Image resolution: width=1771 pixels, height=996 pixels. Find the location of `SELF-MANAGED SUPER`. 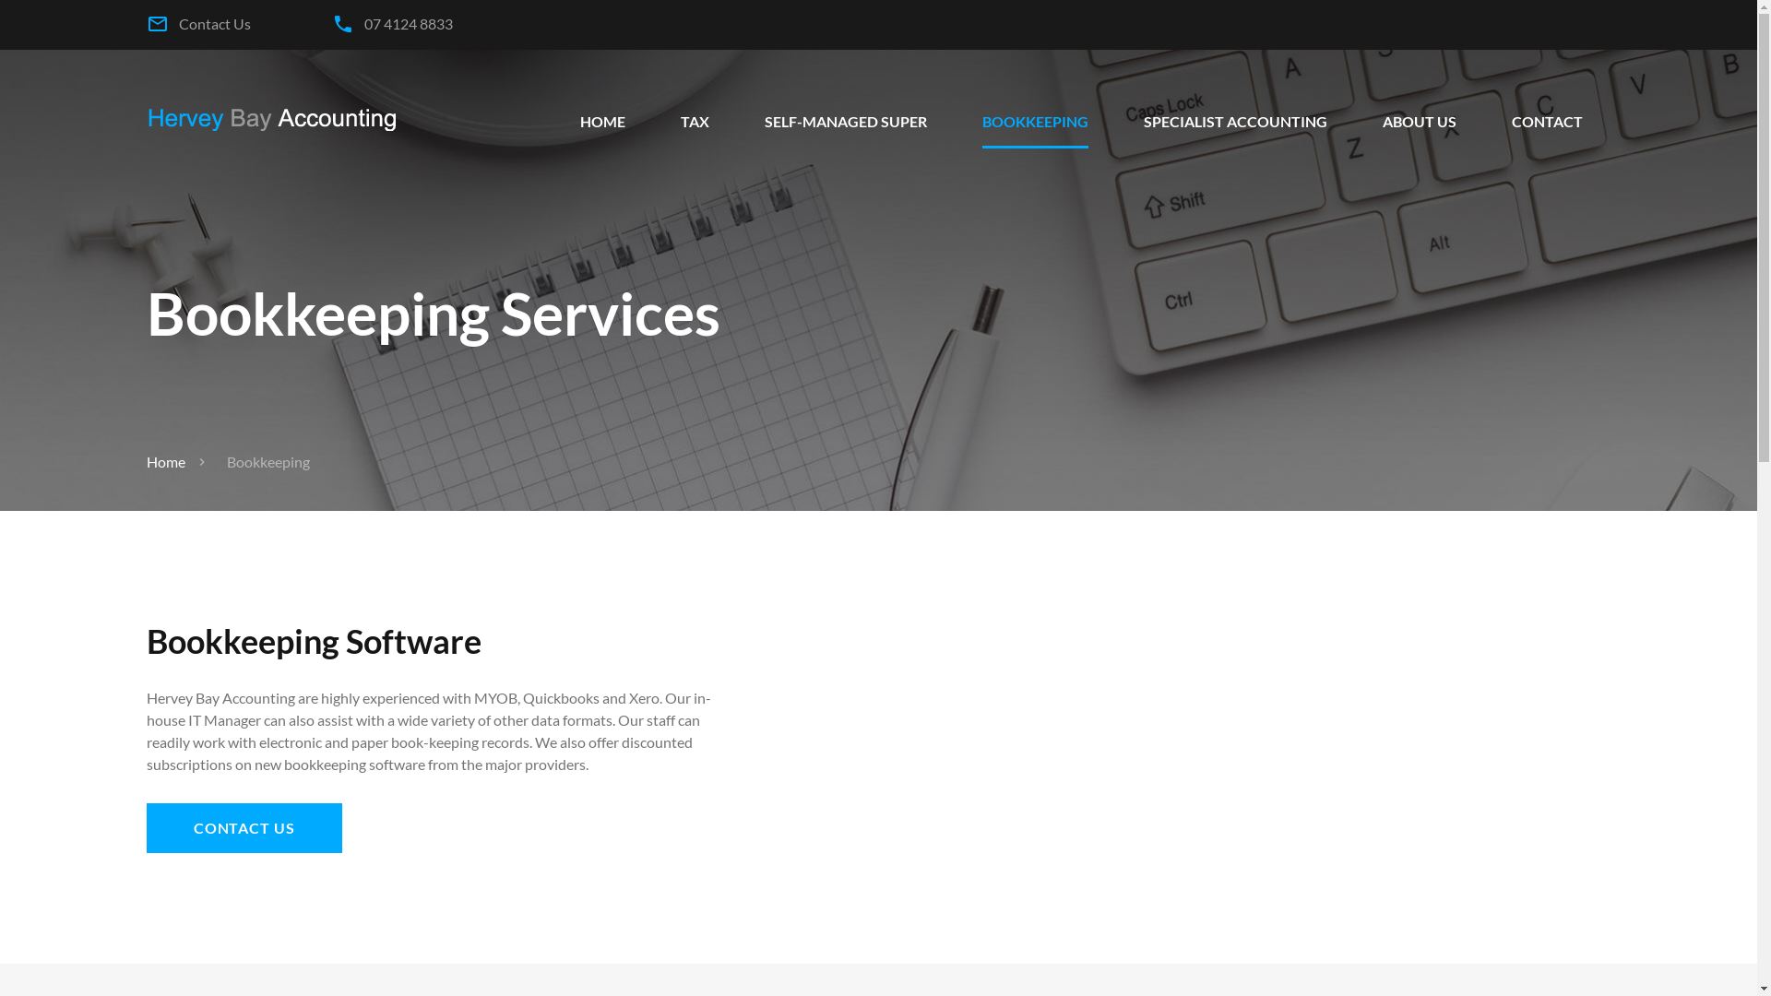

SELF-MANAGED SUPER is located at coordinates (846, 122).